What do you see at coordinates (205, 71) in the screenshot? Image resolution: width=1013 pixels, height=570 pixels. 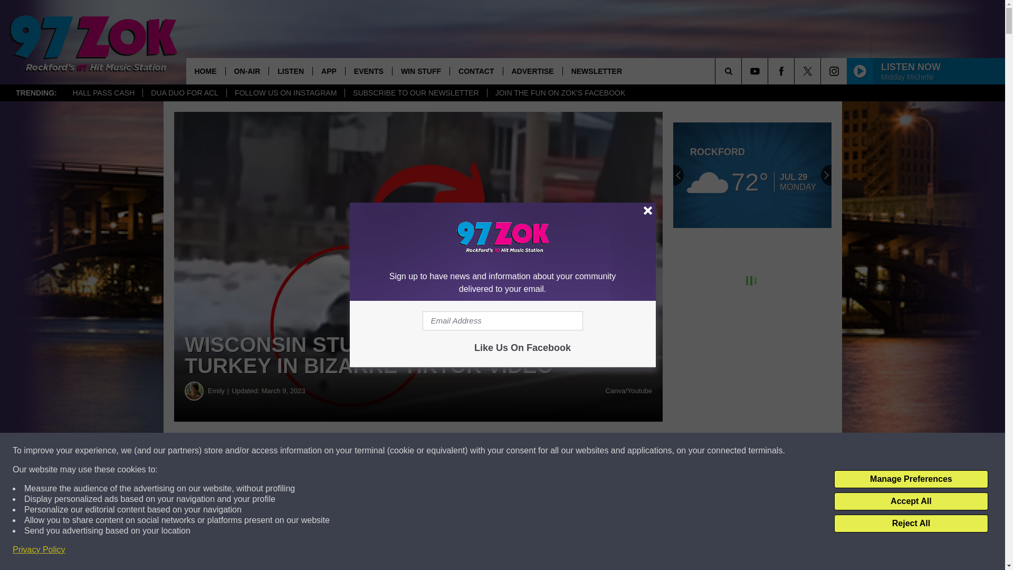 I see `HOME` at bounding box center [205, 71].